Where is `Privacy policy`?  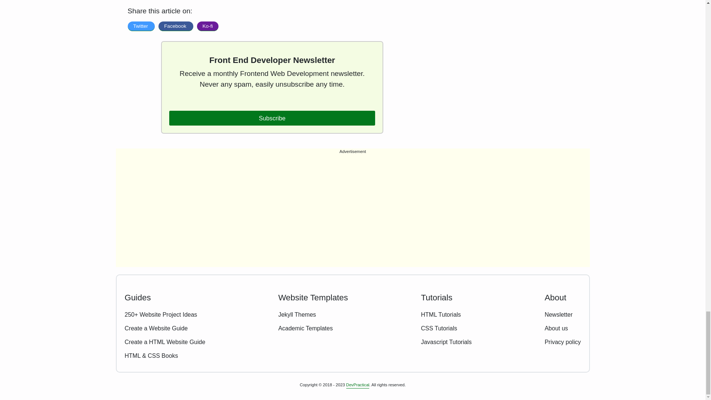
Privacy policy is located at coordinates (563, 342).